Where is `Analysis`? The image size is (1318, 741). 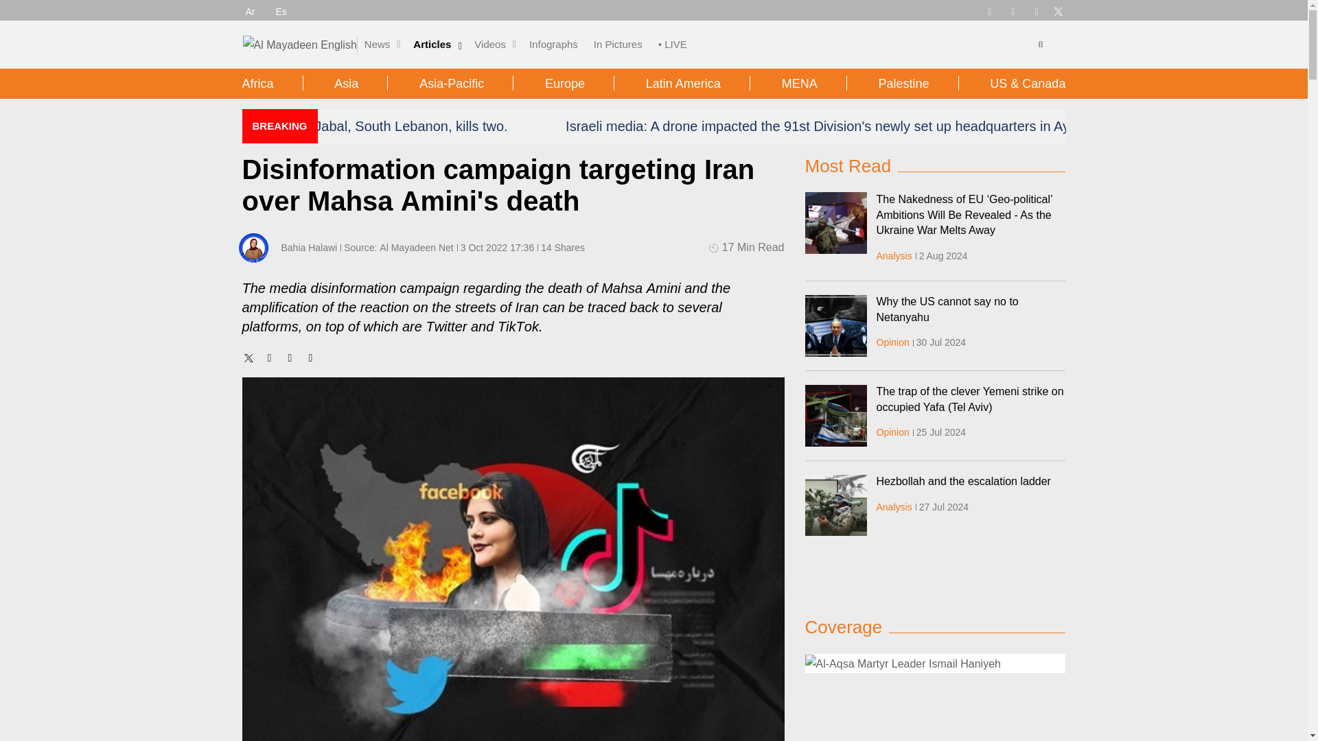
Analysis is located at coordinates (894, 507).